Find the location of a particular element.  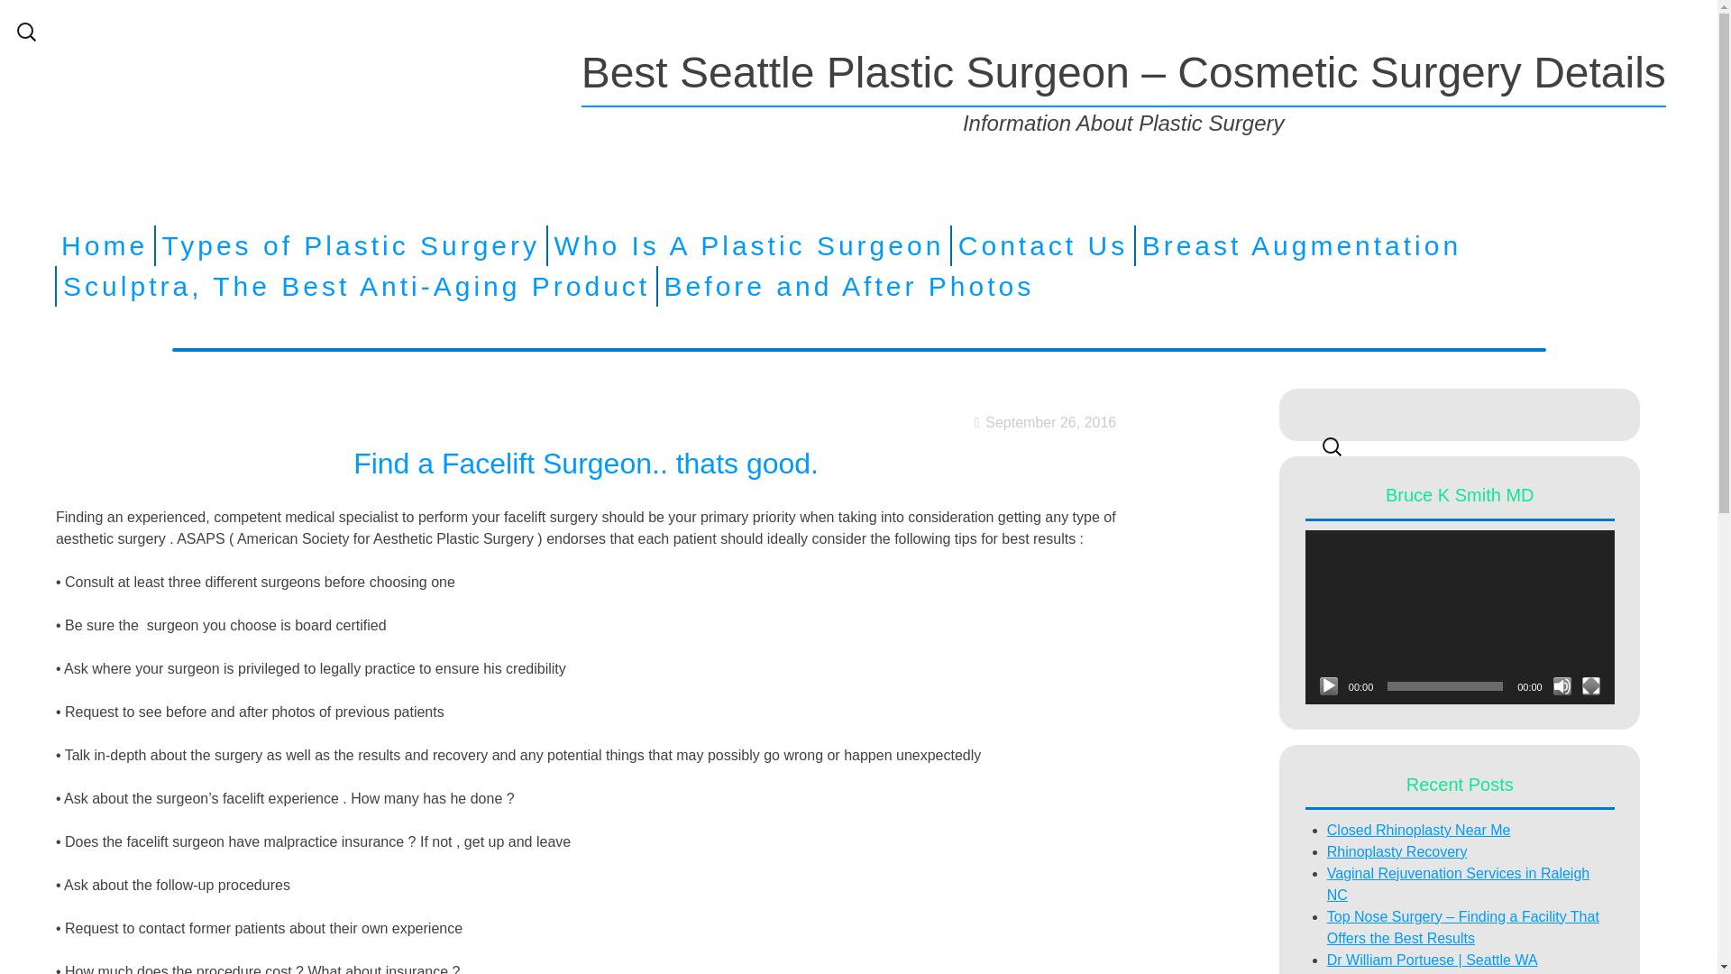

Breast Augmentation is located at coordinates (1302, 245).